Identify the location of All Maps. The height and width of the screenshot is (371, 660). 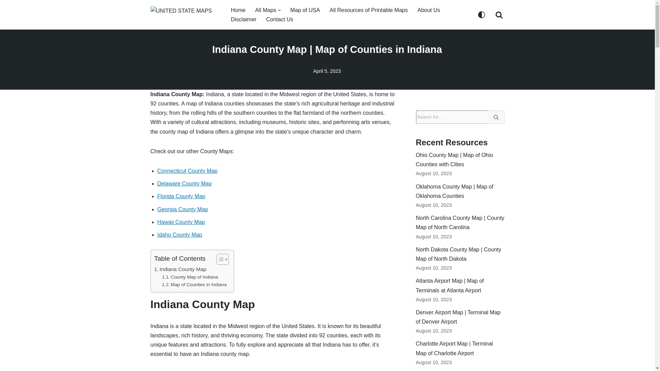
(265, 10).